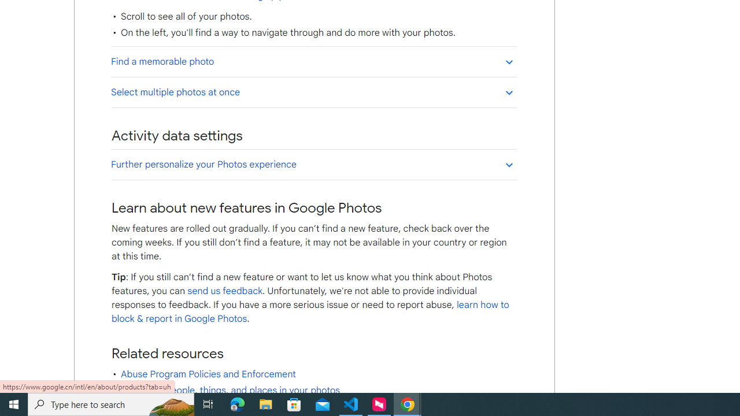 This screenshot has width=740, height=416. Describe the element at coordinates (230, 391) in the screenshot. I see `Search by people, things, and places in your photos` at that location.